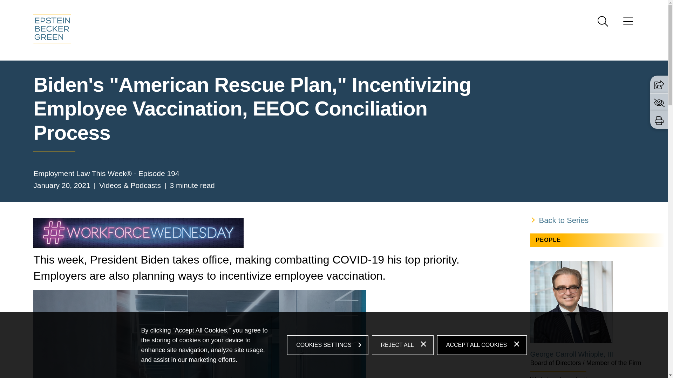 Image resolution: width=673 pixels, height=378 pixels. Describe the element at coordinates (628, 23) in the screenshot. I see `Menu` at that location.